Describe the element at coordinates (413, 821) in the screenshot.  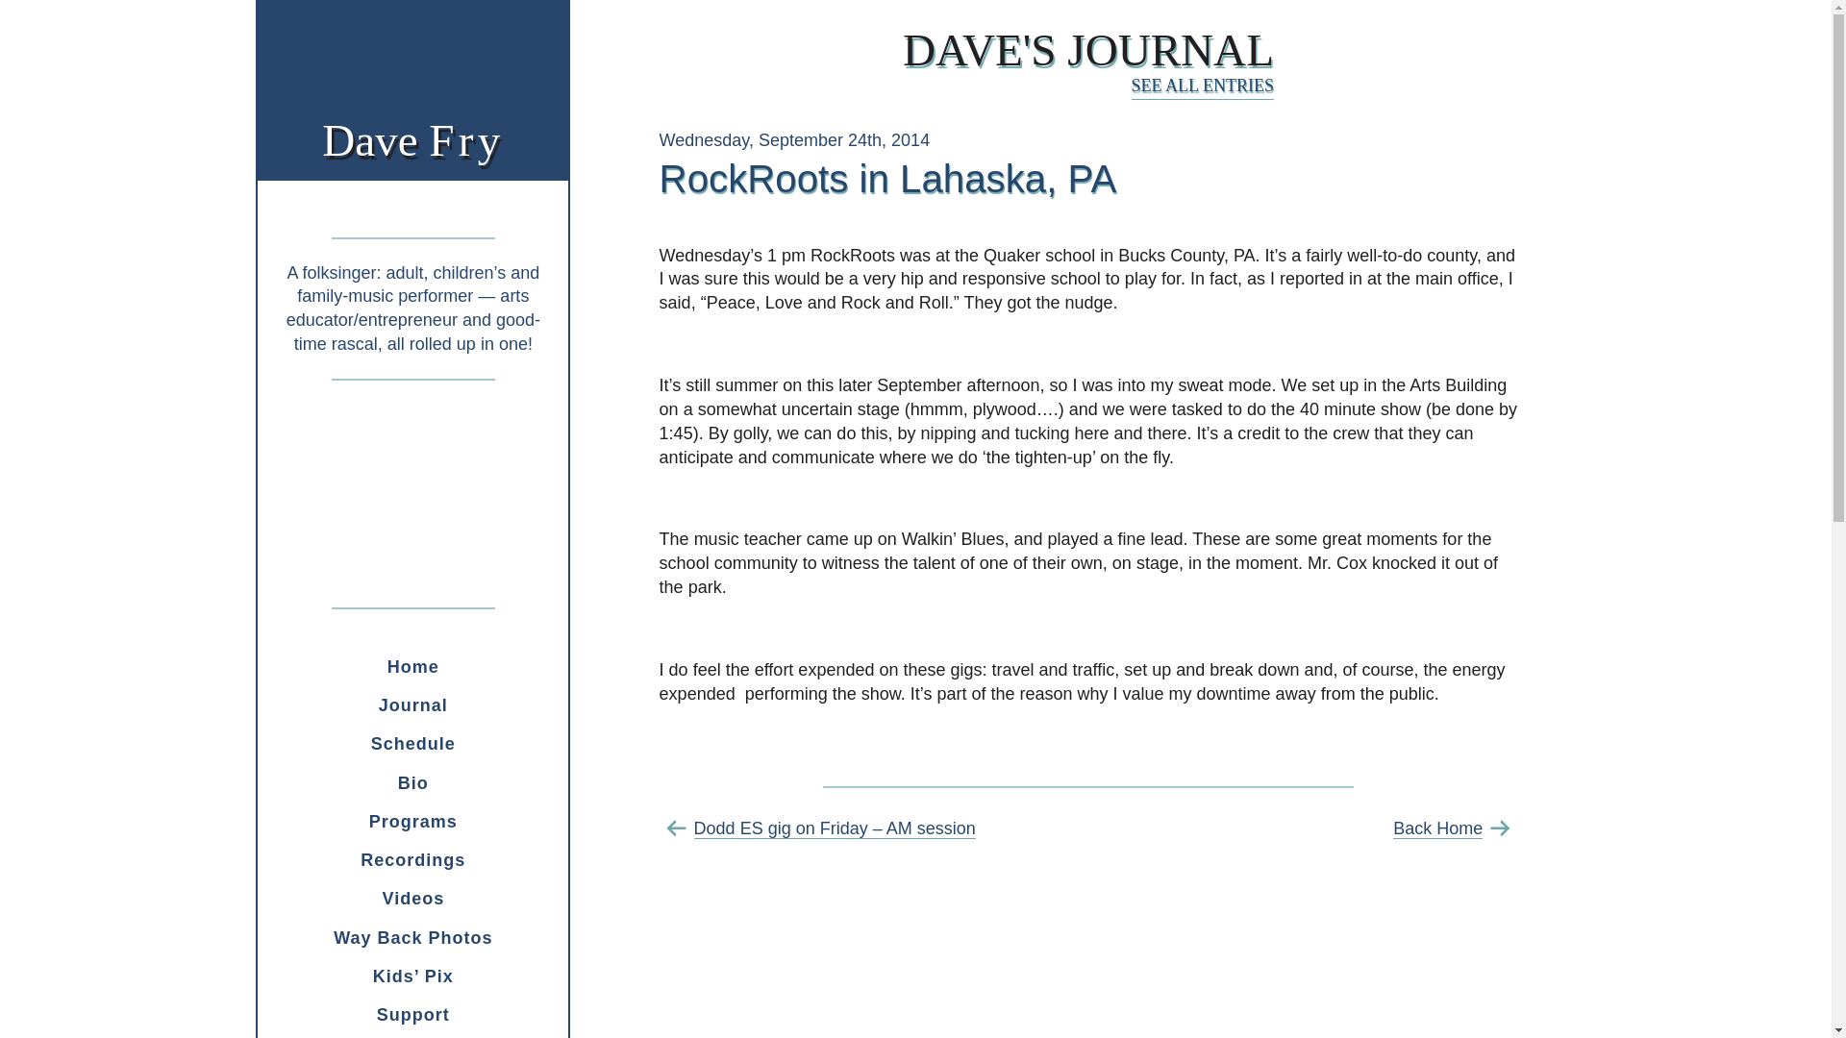
I see `Support` at that location.